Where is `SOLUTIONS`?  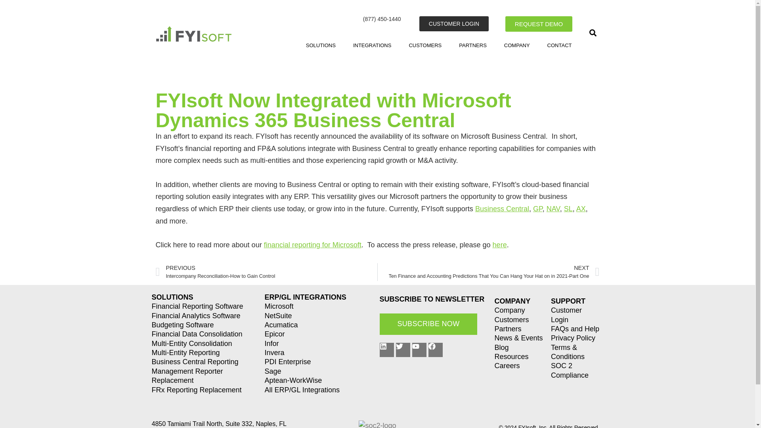
SOLUTIONS is located at coordinates (321, 45).